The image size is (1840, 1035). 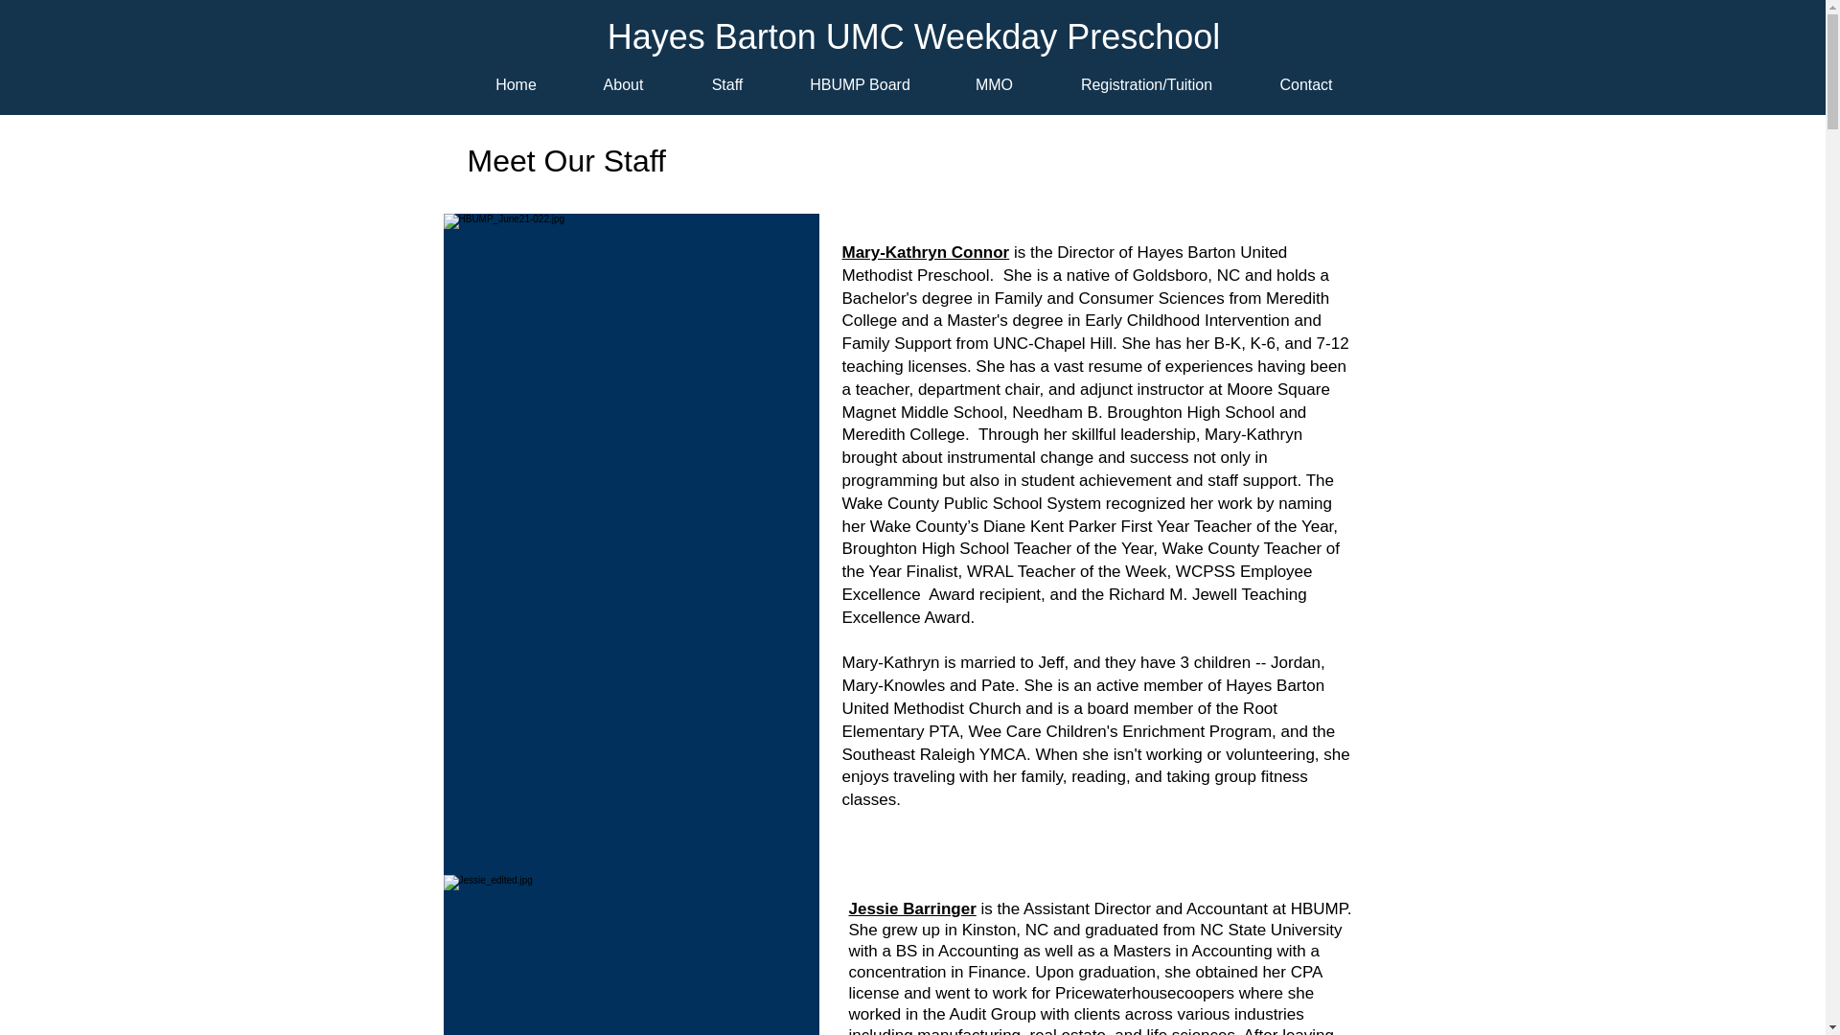 I want to click on Hayes Barton UMC Weekday Preschool, so click(x=914, y=36).